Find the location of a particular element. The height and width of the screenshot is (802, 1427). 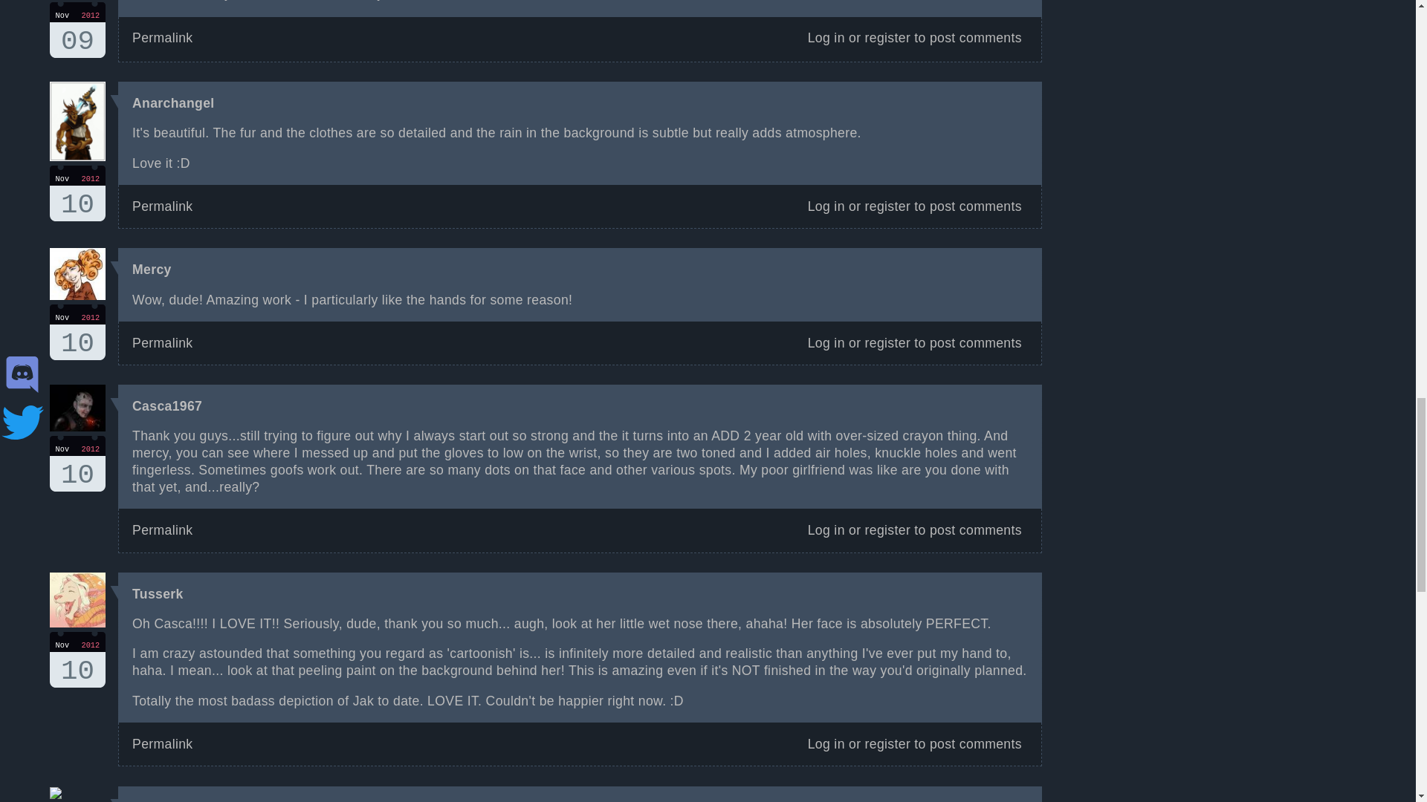

register is located at coordinates (77, 30).